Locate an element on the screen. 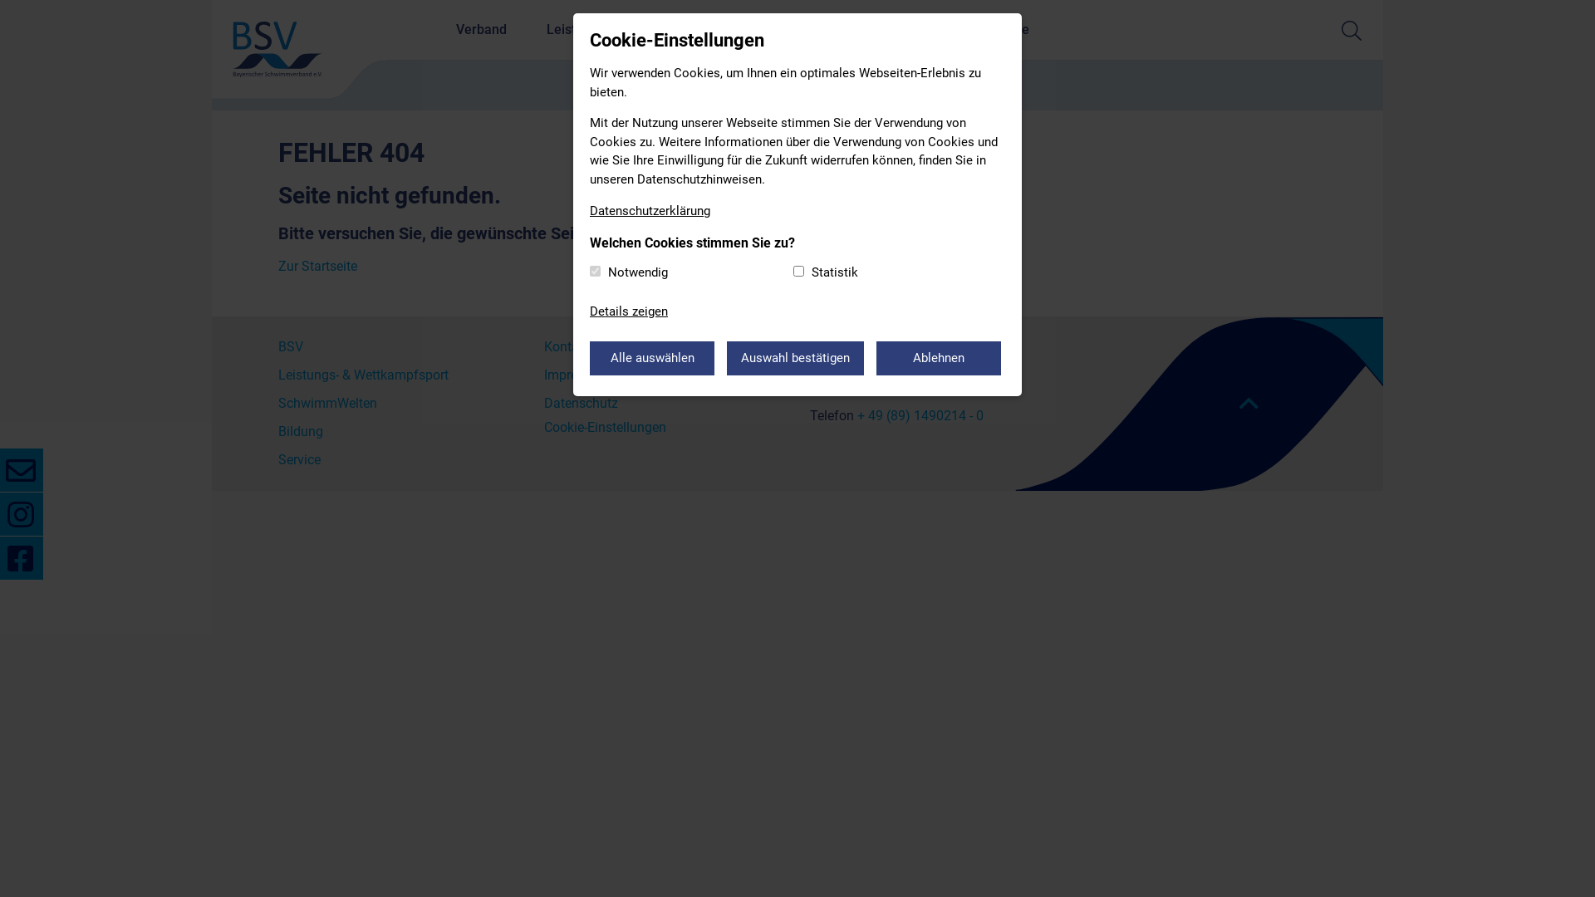 This screenshot has width=1595, height=897. Service is located at coordinates (1007, 30).